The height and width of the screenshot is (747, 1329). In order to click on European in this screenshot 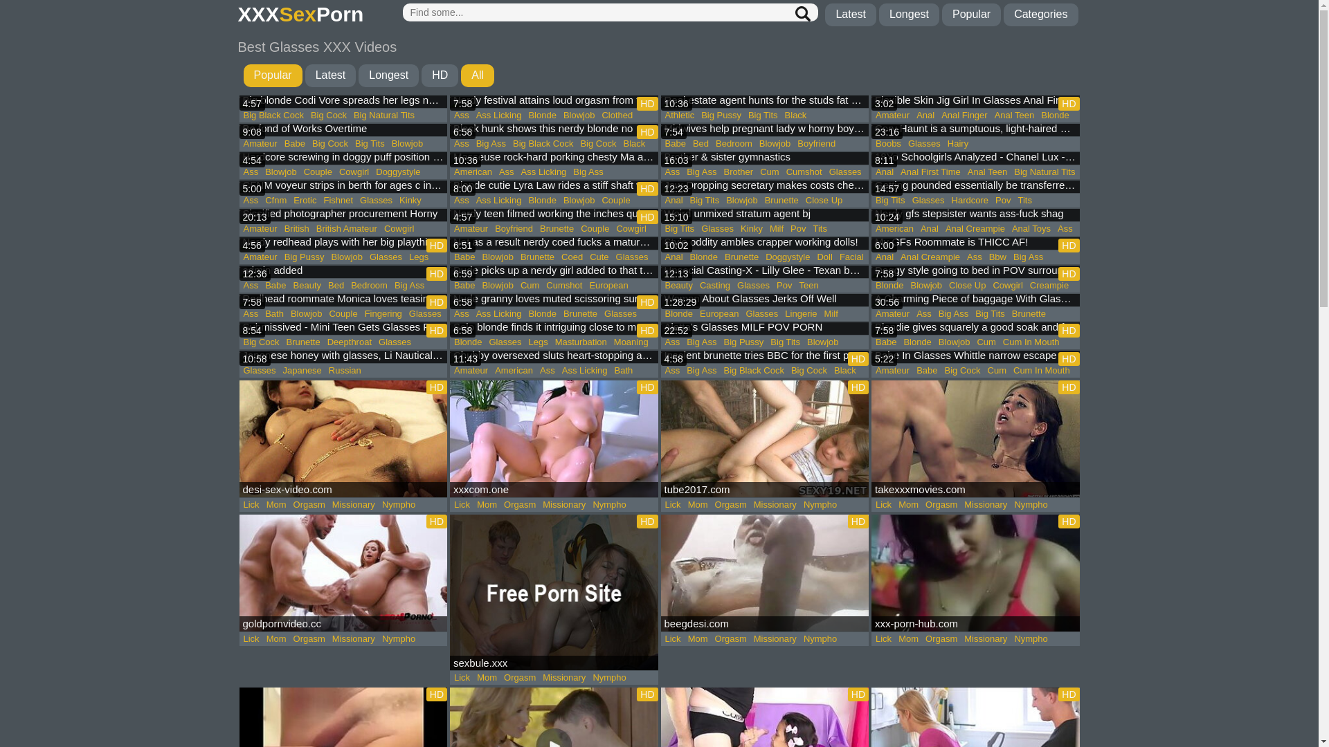, I will do `click(719, 314)`.